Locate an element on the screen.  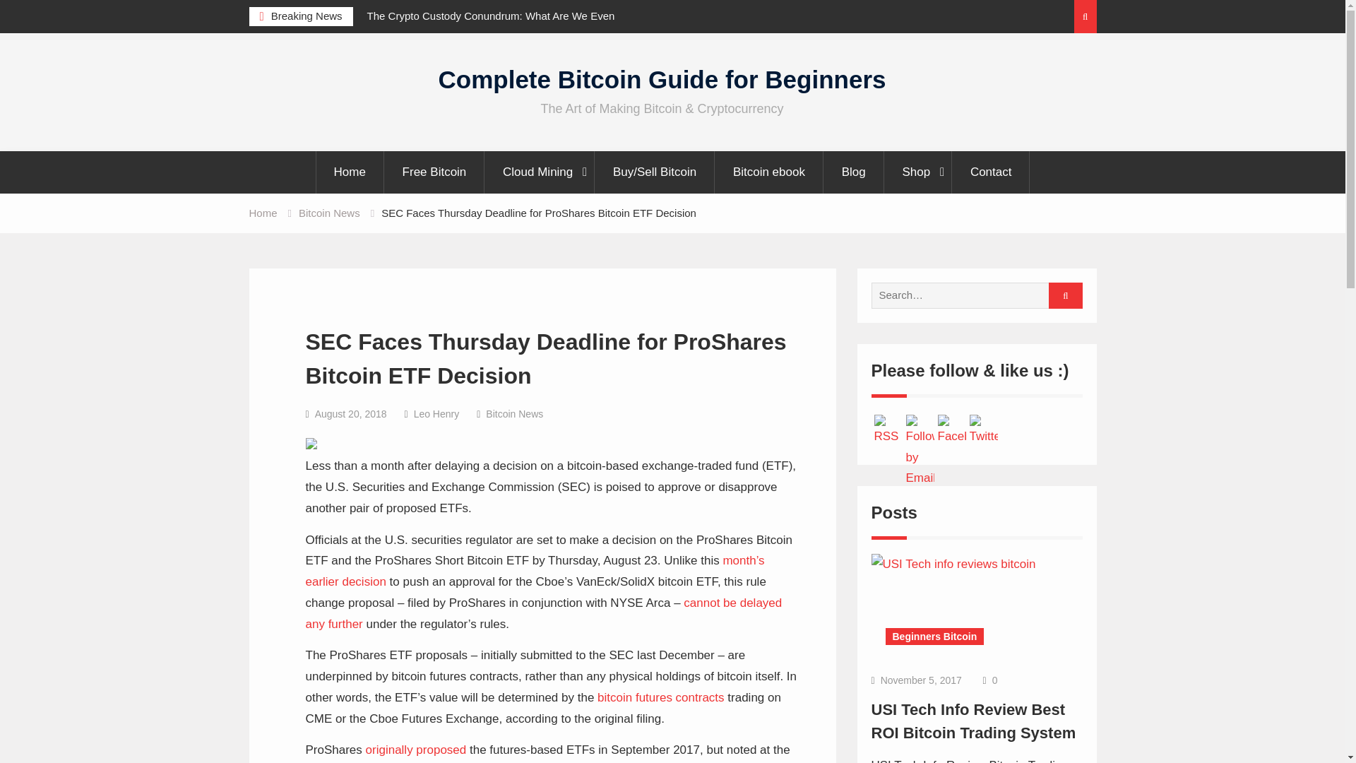
August 20, 2018 is located at coordinates (350, 414).